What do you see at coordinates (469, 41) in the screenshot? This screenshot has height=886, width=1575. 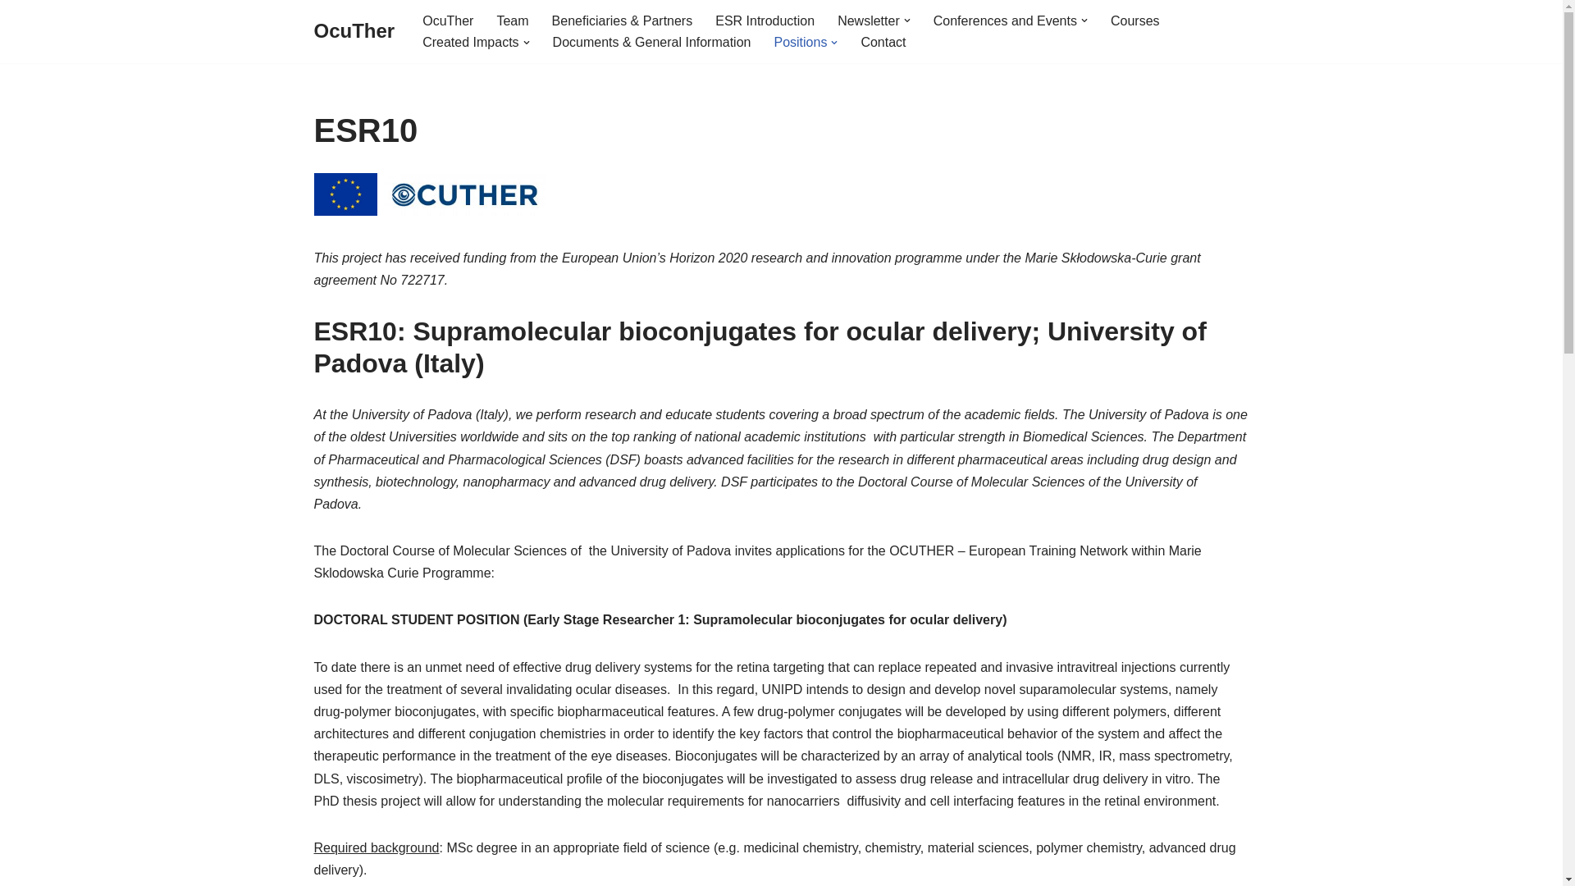 I see `Created Impacts` at bounding box center [469, 41].